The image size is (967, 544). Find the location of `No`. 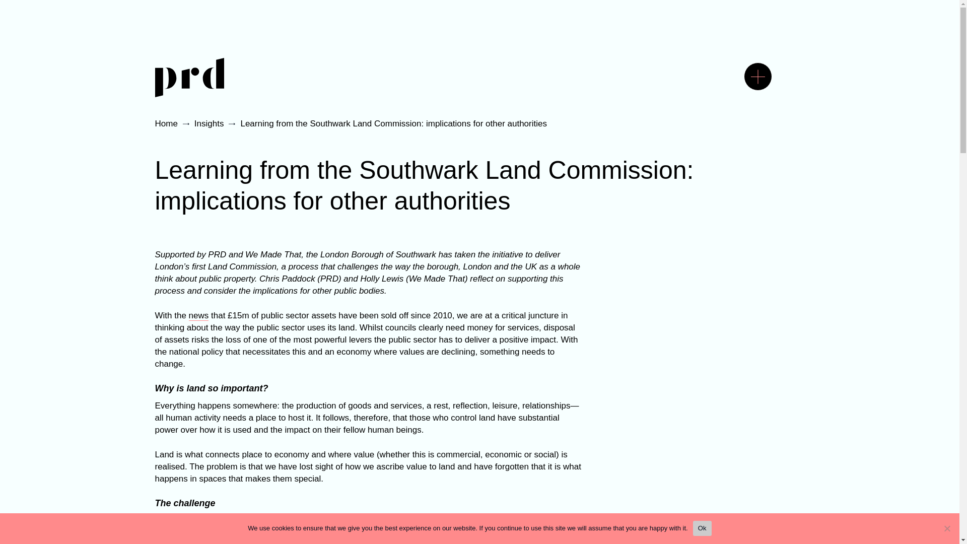

No is located at coordinates (947, 528).